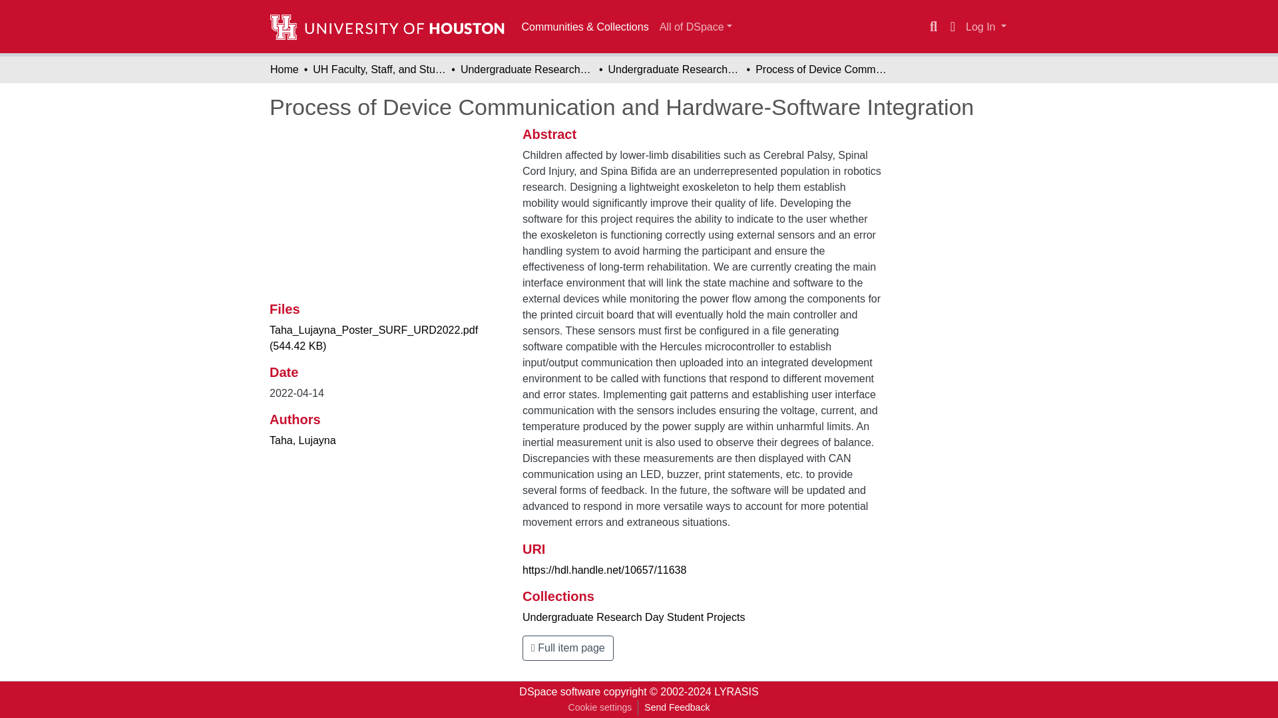 This screenshot has width=1278, height=718. I want to click on Search, so click(933, 27).